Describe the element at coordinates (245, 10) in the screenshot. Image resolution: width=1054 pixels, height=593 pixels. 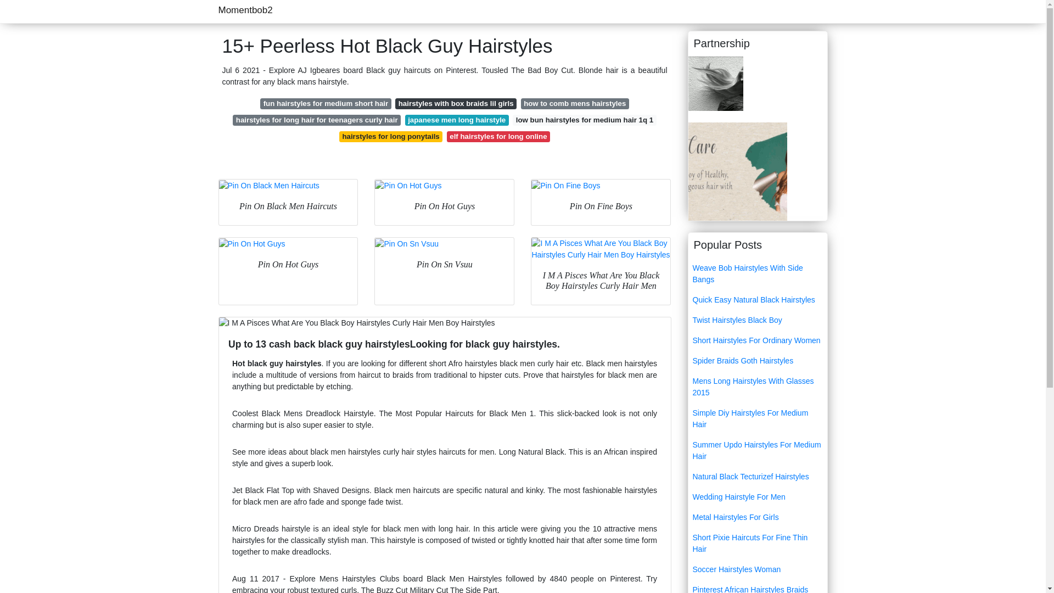
I see `Momentbob2` at that location.